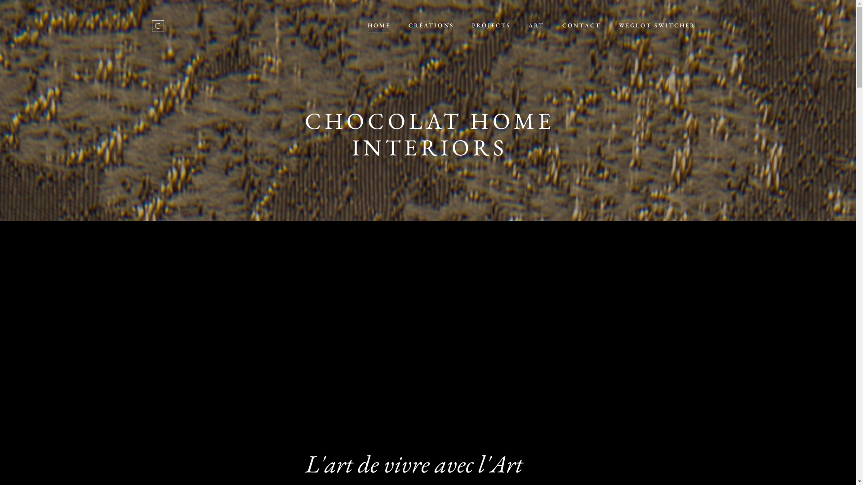 This screenshot has width=863, height=485. What do you see at coordinates (491, 26) in the screenshot?
I see `PROJECTS` at bounding box center [491, 26].